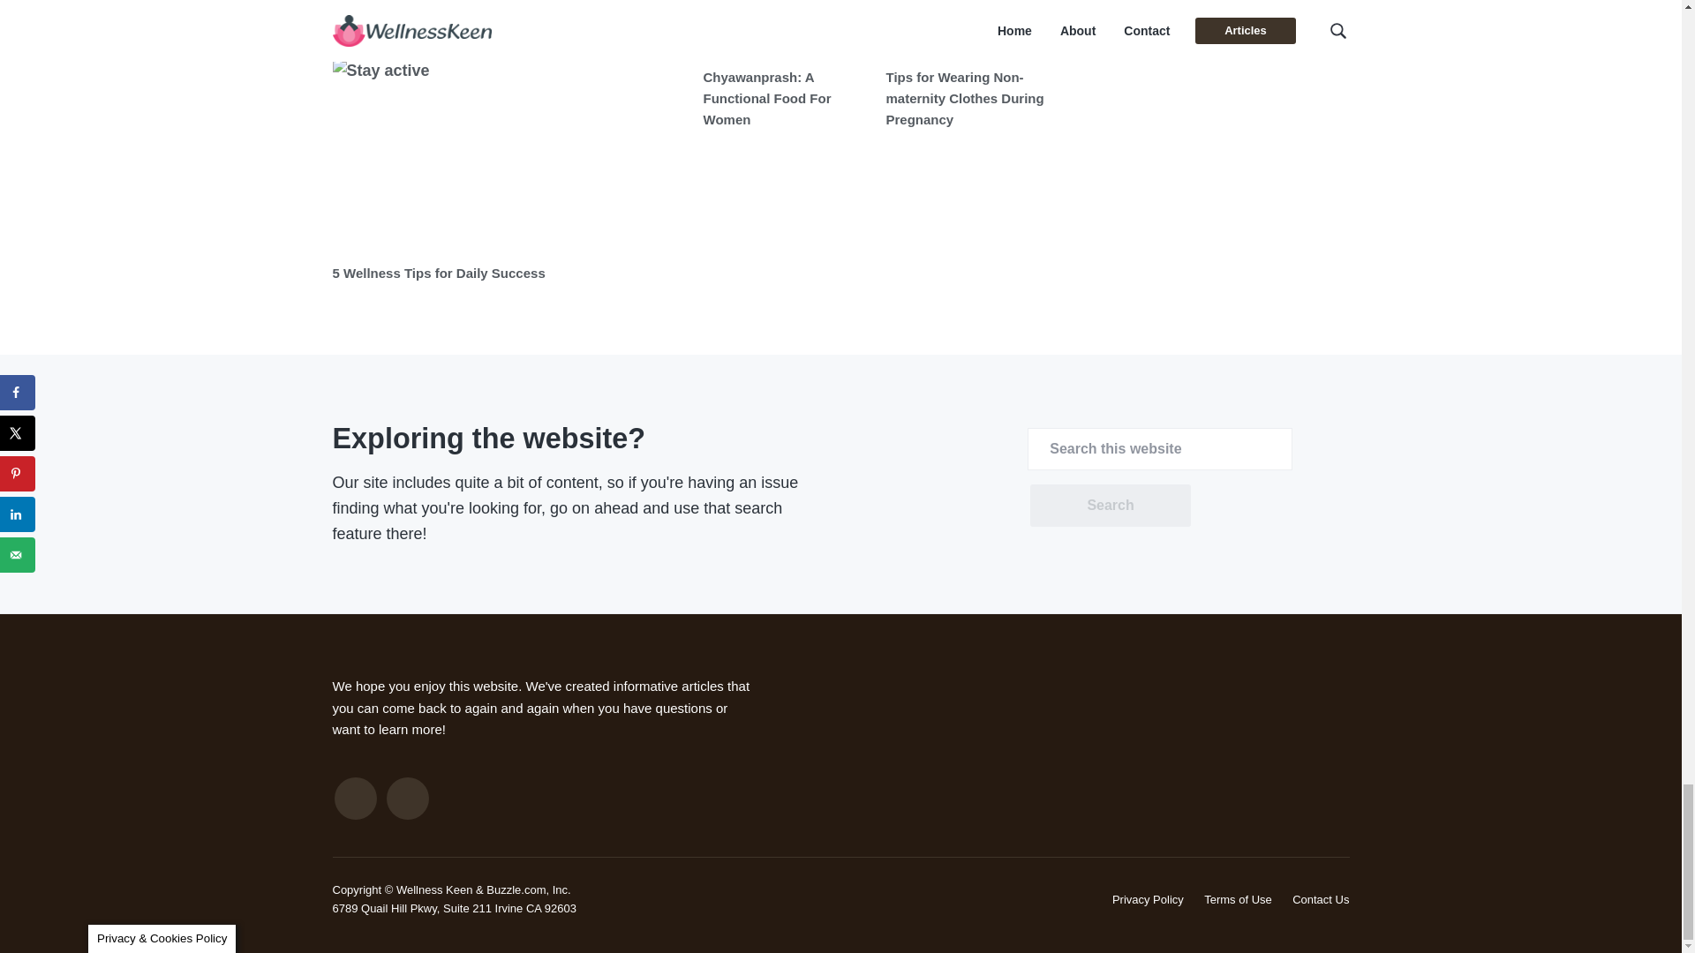 Image resolution: width=1695 pixels, height=953 pixels. I want to click on Chyawanprash: A Functional Food For Women, so click(766, 98).